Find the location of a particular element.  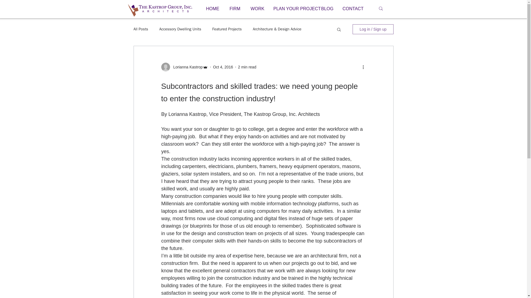

BLOG is located at coordinates (327, 9).